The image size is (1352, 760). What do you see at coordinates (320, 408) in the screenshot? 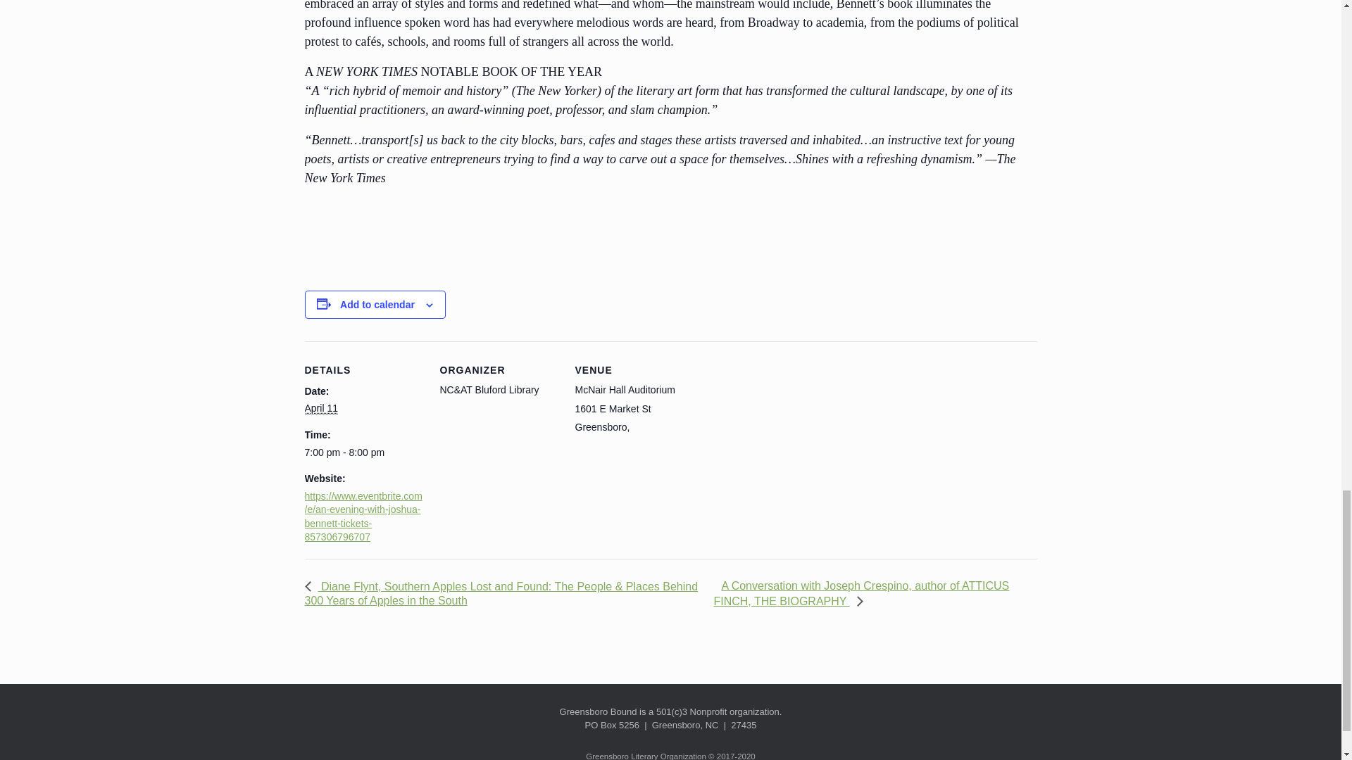
I see `2024-04-11` at bounding box center [320, 408].